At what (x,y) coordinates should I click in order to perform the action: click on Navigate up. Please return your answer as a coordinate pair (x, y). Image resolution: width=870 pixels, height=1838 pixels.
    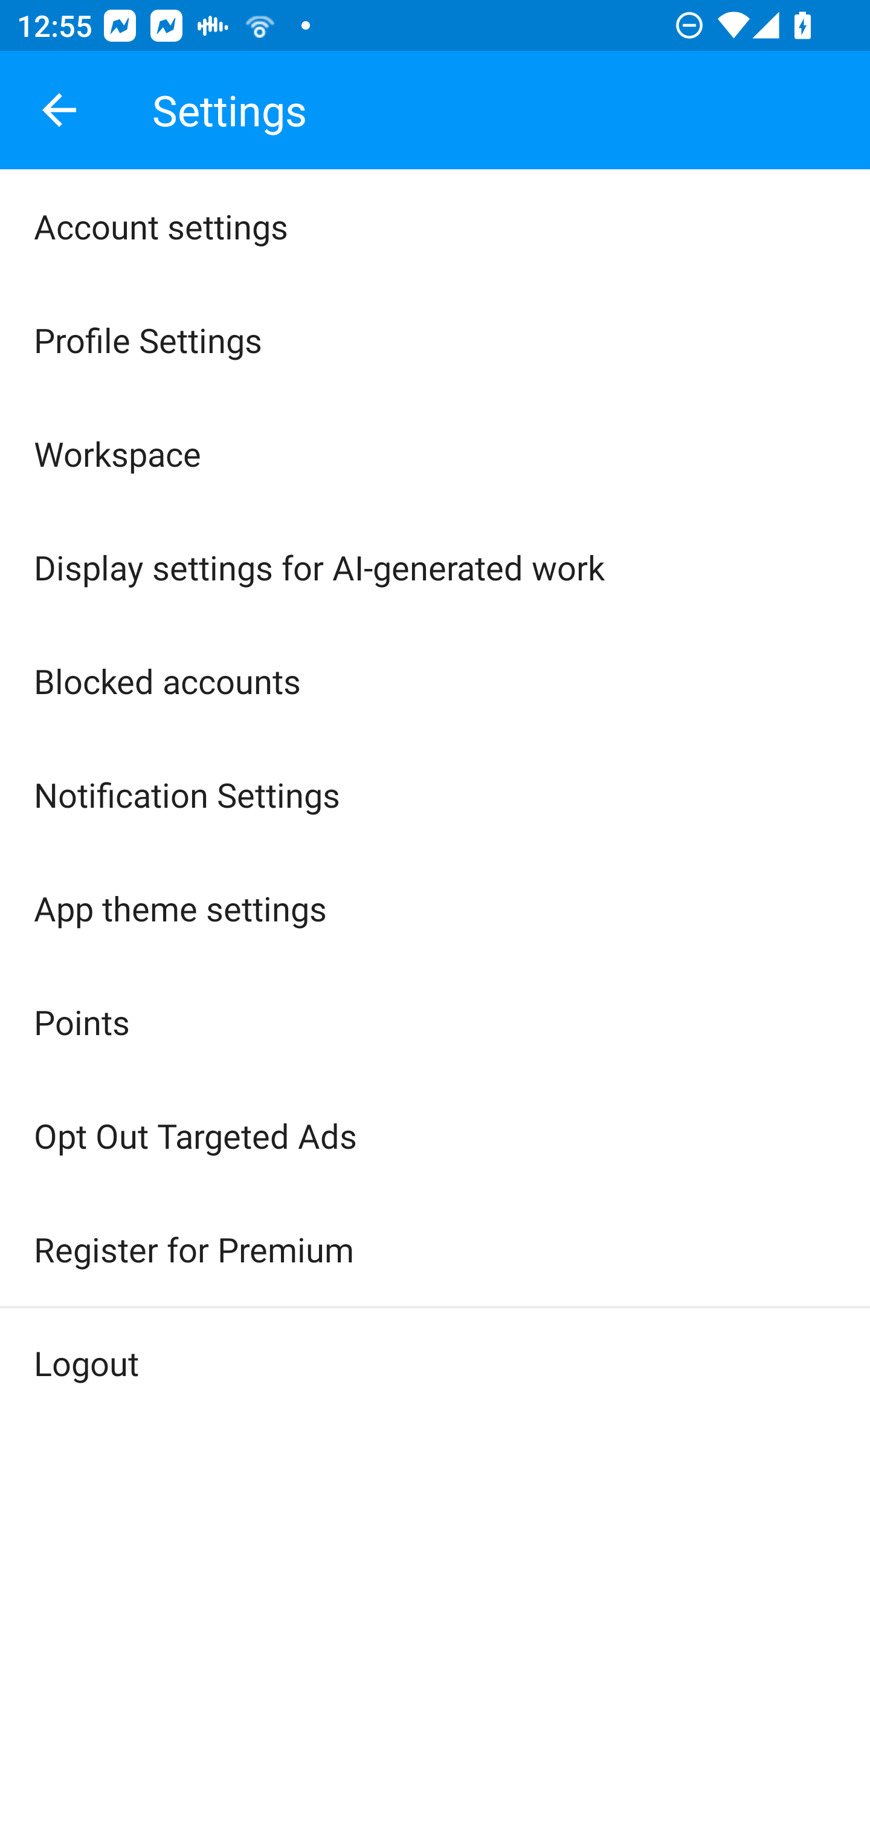
    Looking at the image, I should click on (59, 110).